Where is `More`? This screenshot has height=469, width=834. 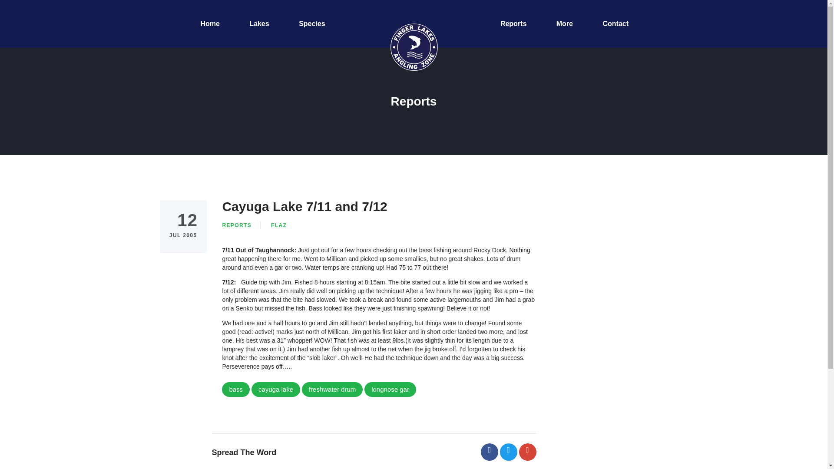
More is located at coordinates (565, 24).